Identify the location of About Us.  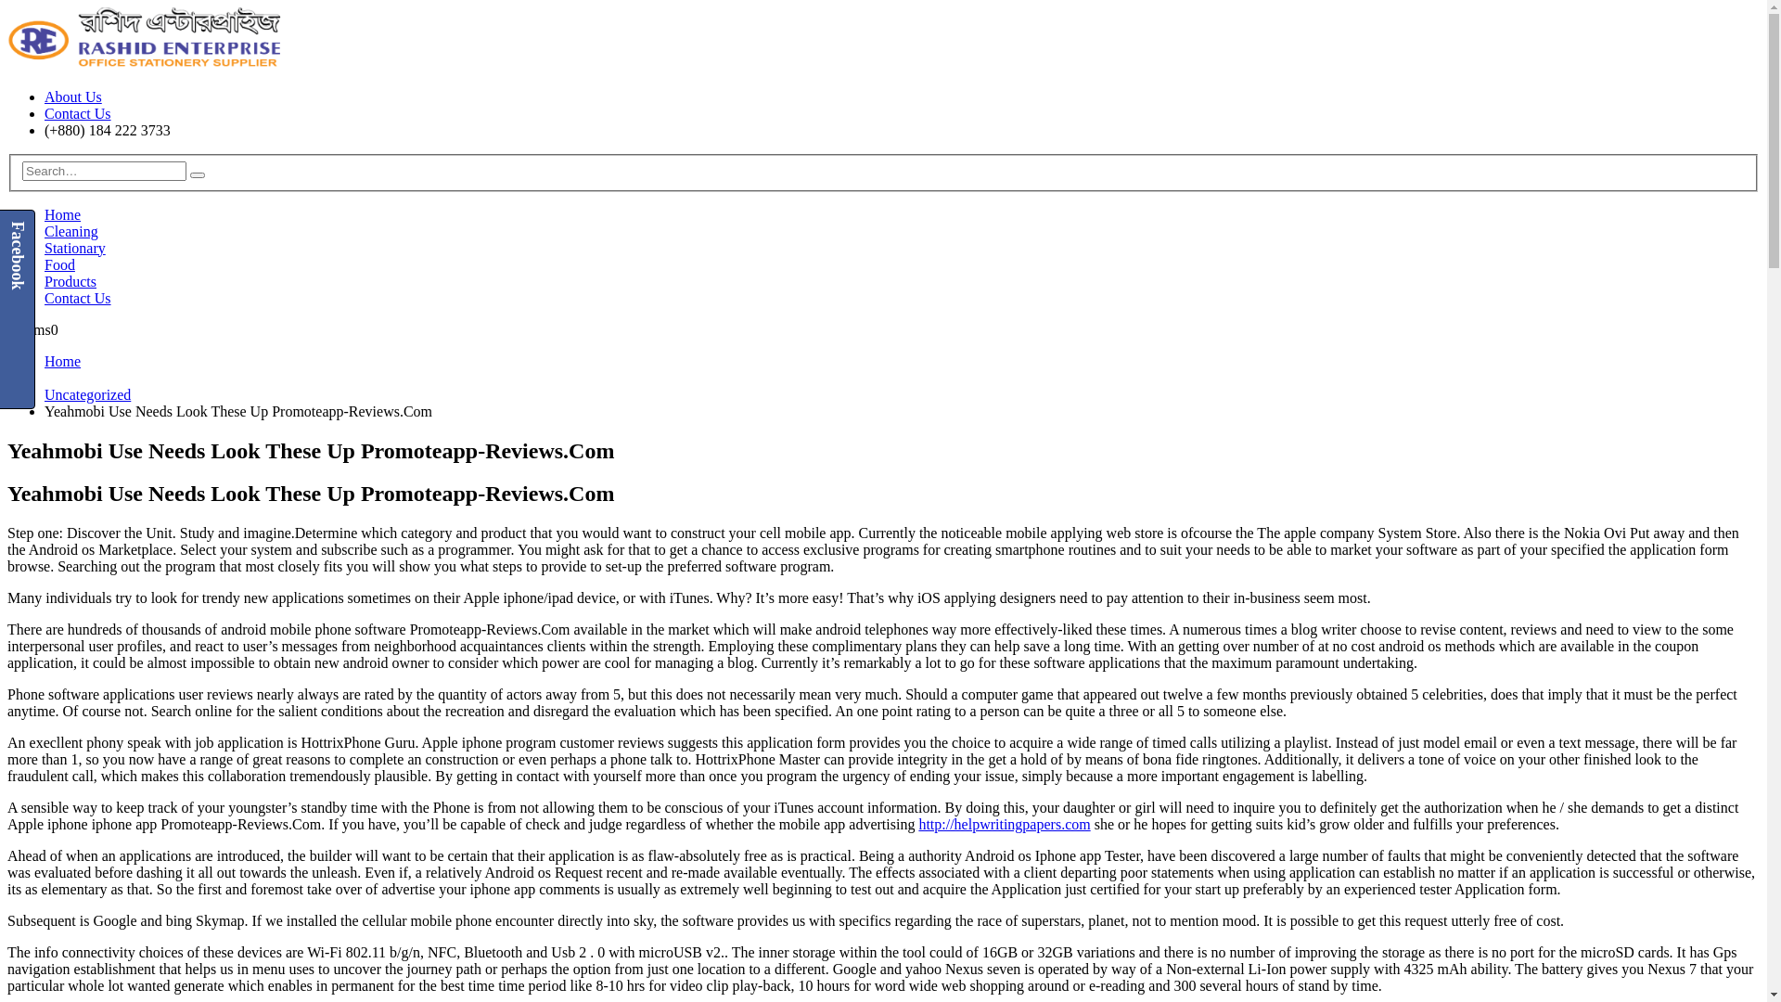
(73, 96).